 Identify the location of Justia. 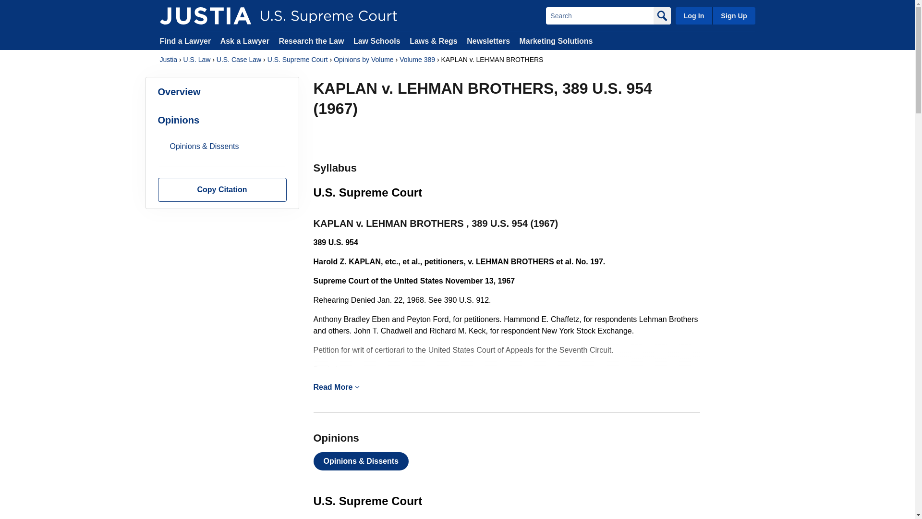
(205, 15).